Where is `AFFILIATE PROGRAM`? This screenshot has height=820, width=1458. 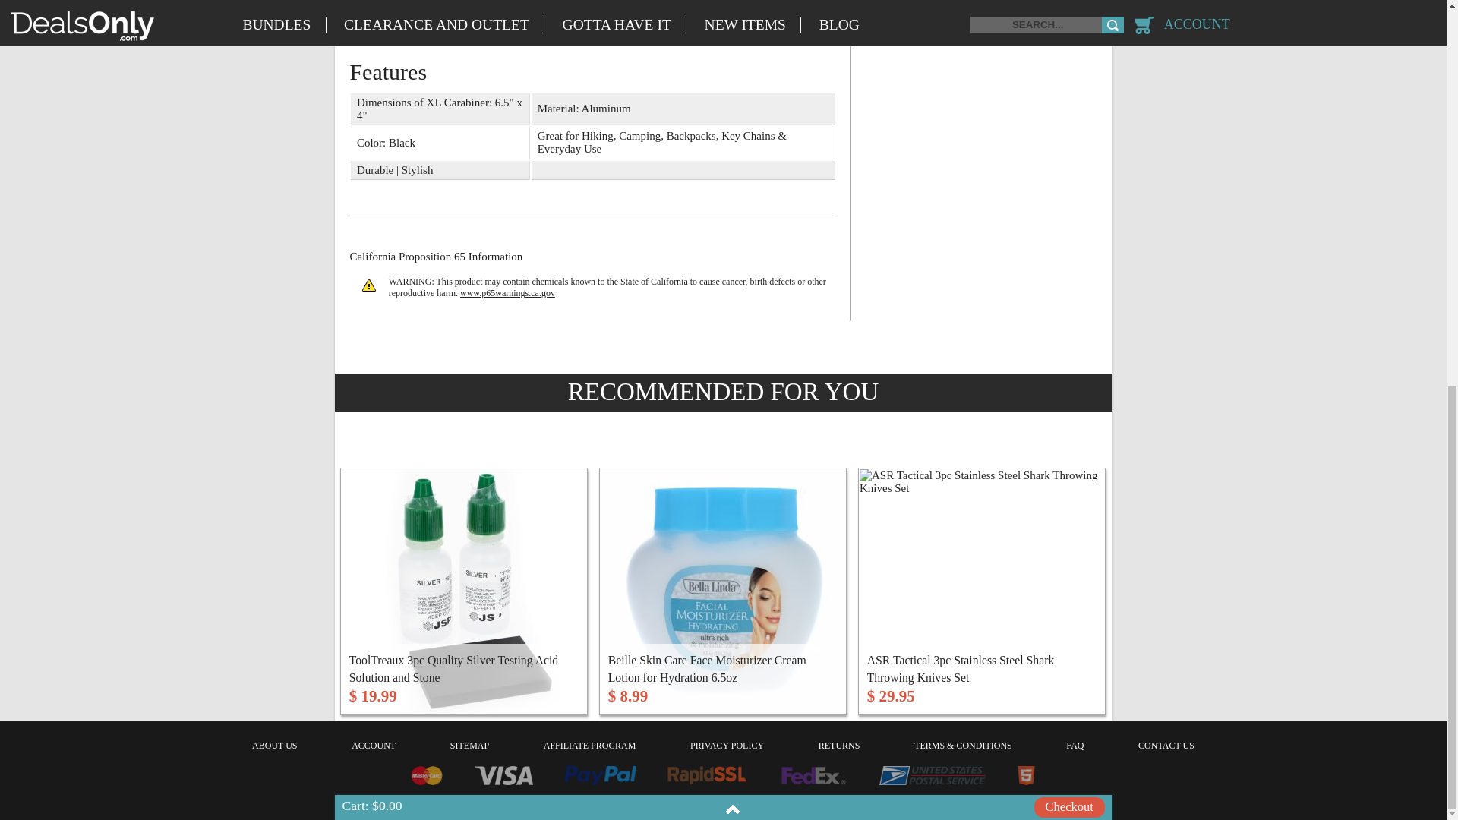
AFFILIATE PROGRAM is located at coordinates (589, 746).